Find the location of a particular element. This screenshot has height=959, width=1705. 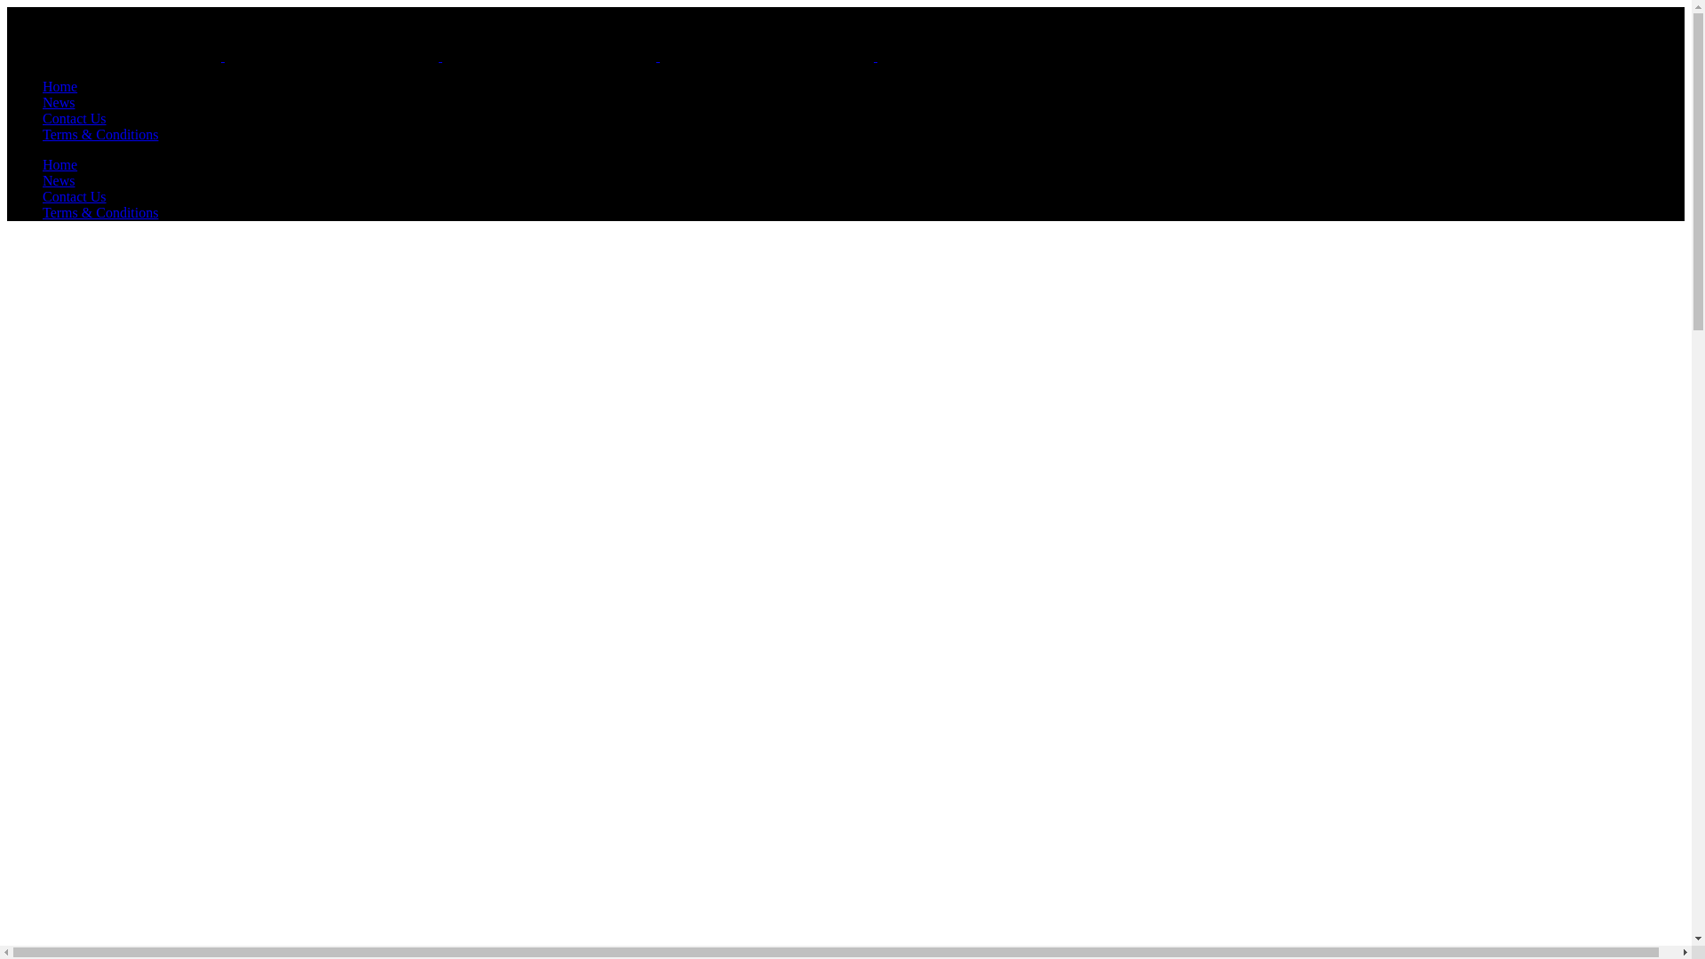

Contact Us is located at coordinates (75, 118).